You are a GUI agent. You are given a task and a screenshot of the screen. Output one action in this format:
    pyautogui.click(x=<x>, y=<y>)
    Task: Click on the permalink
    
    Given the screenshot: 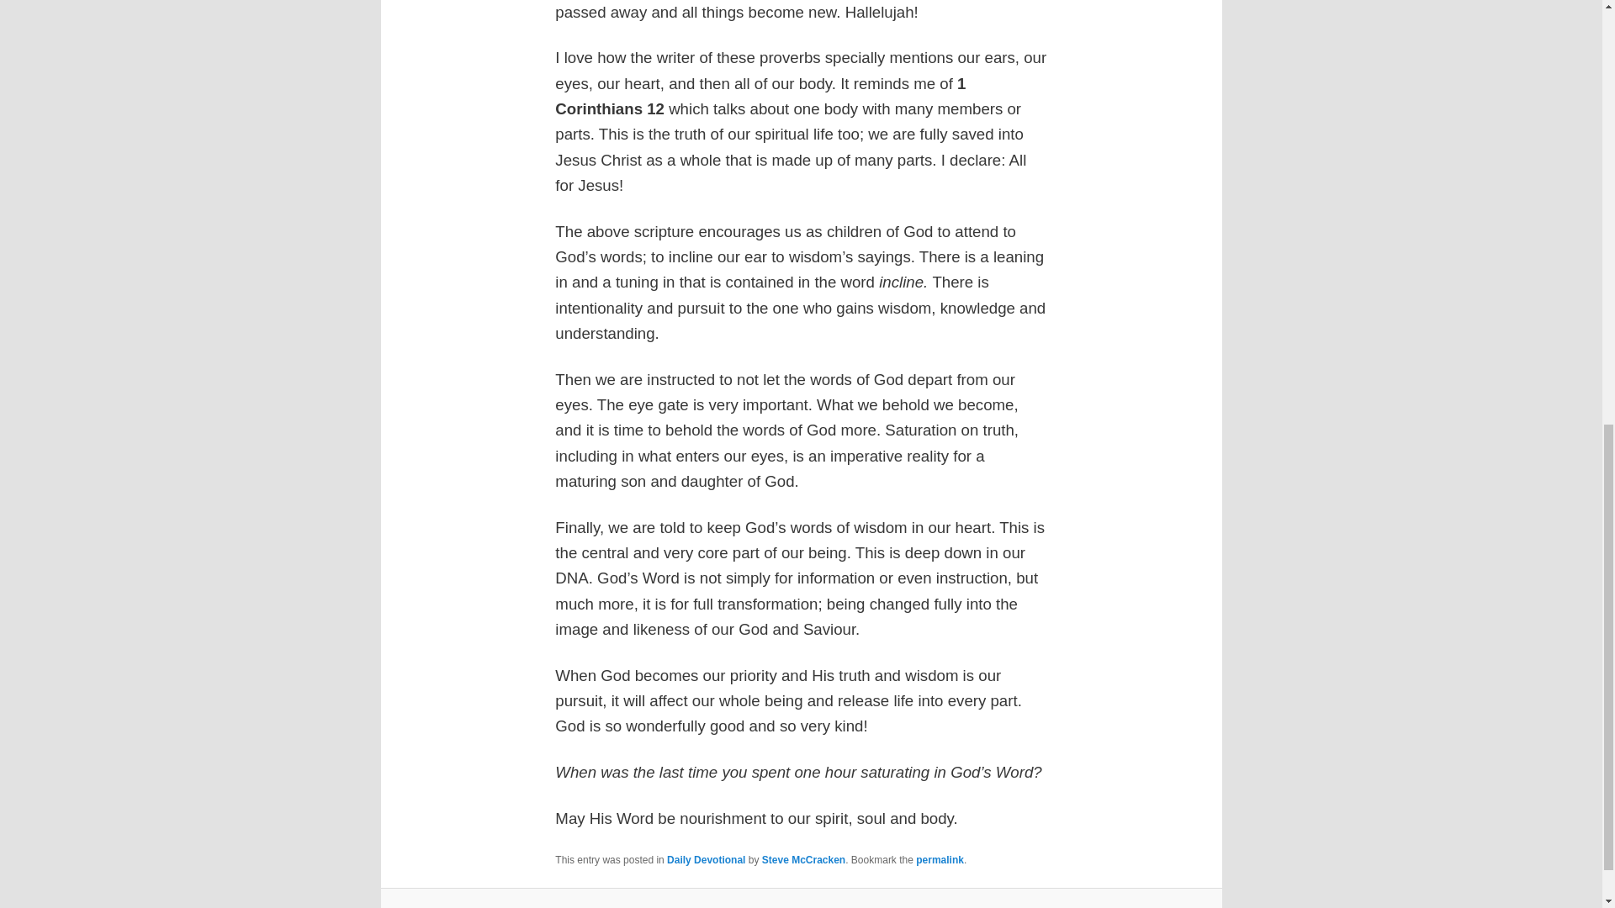 What is the action you would take?
    pyautogui.click(x=940, y=860)
    